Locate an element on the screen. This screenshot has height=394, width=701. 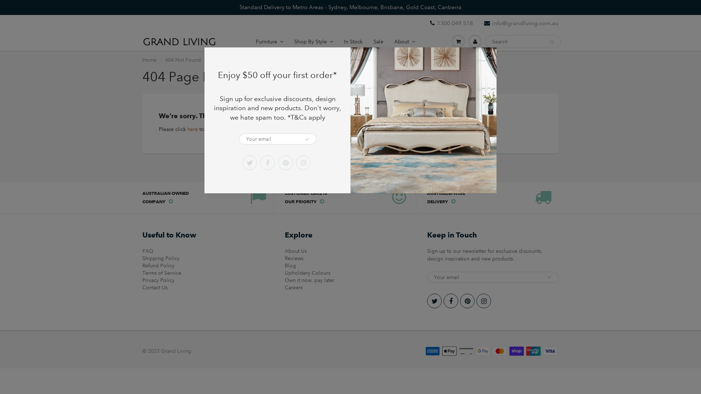
Home is located at coordinates (150, 60).